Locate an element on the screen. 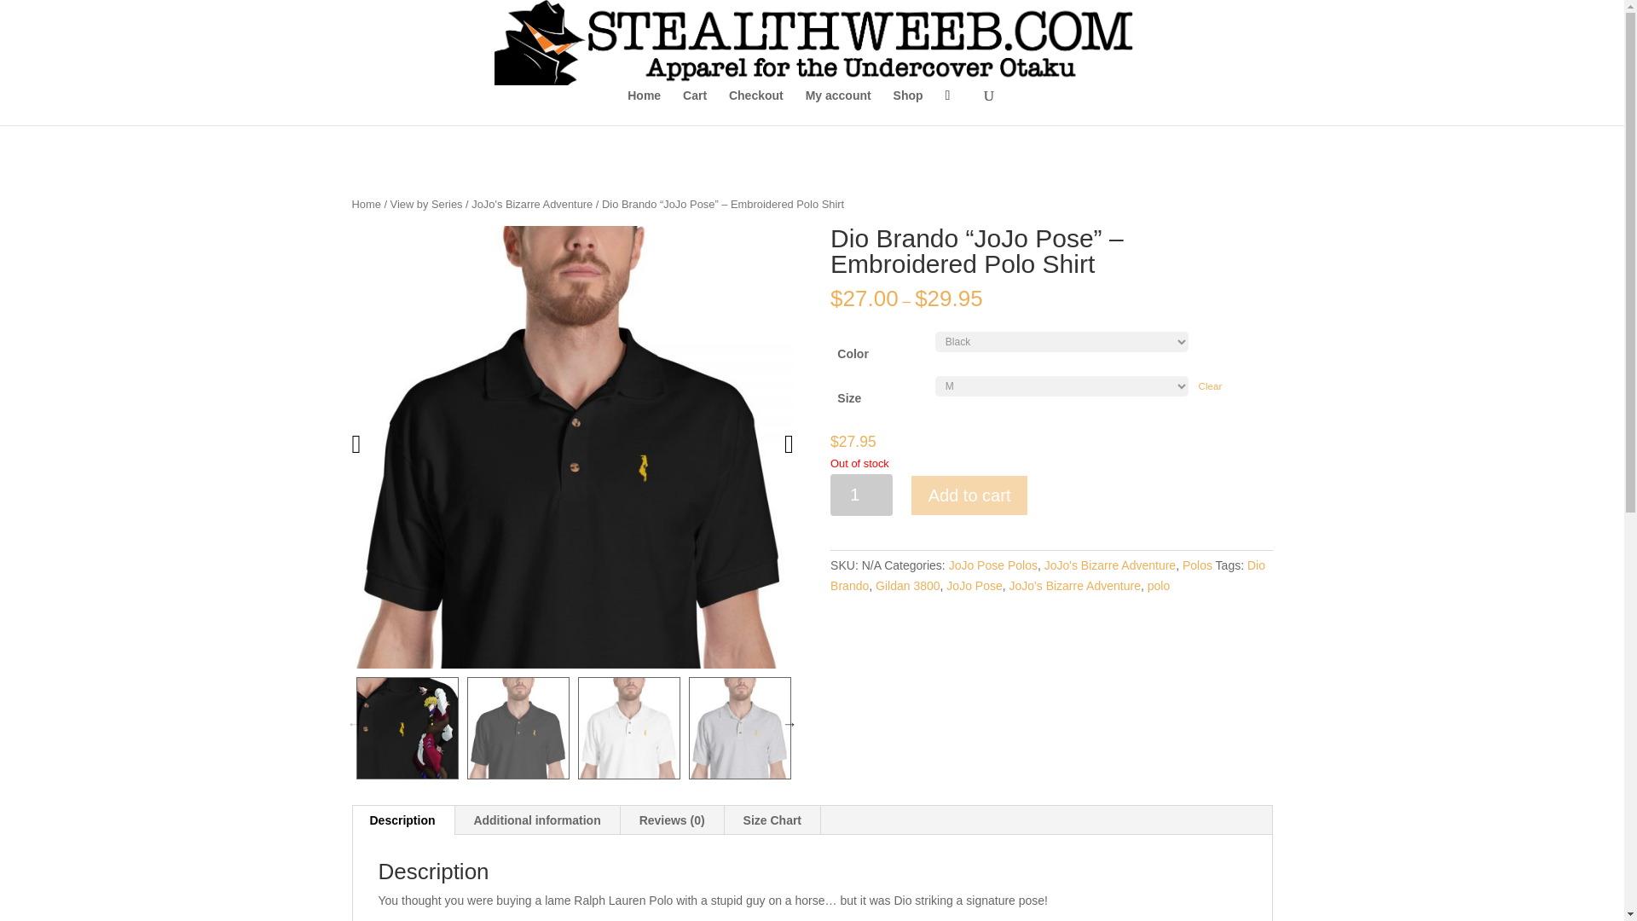  My account is located at coordinates (837, 107).